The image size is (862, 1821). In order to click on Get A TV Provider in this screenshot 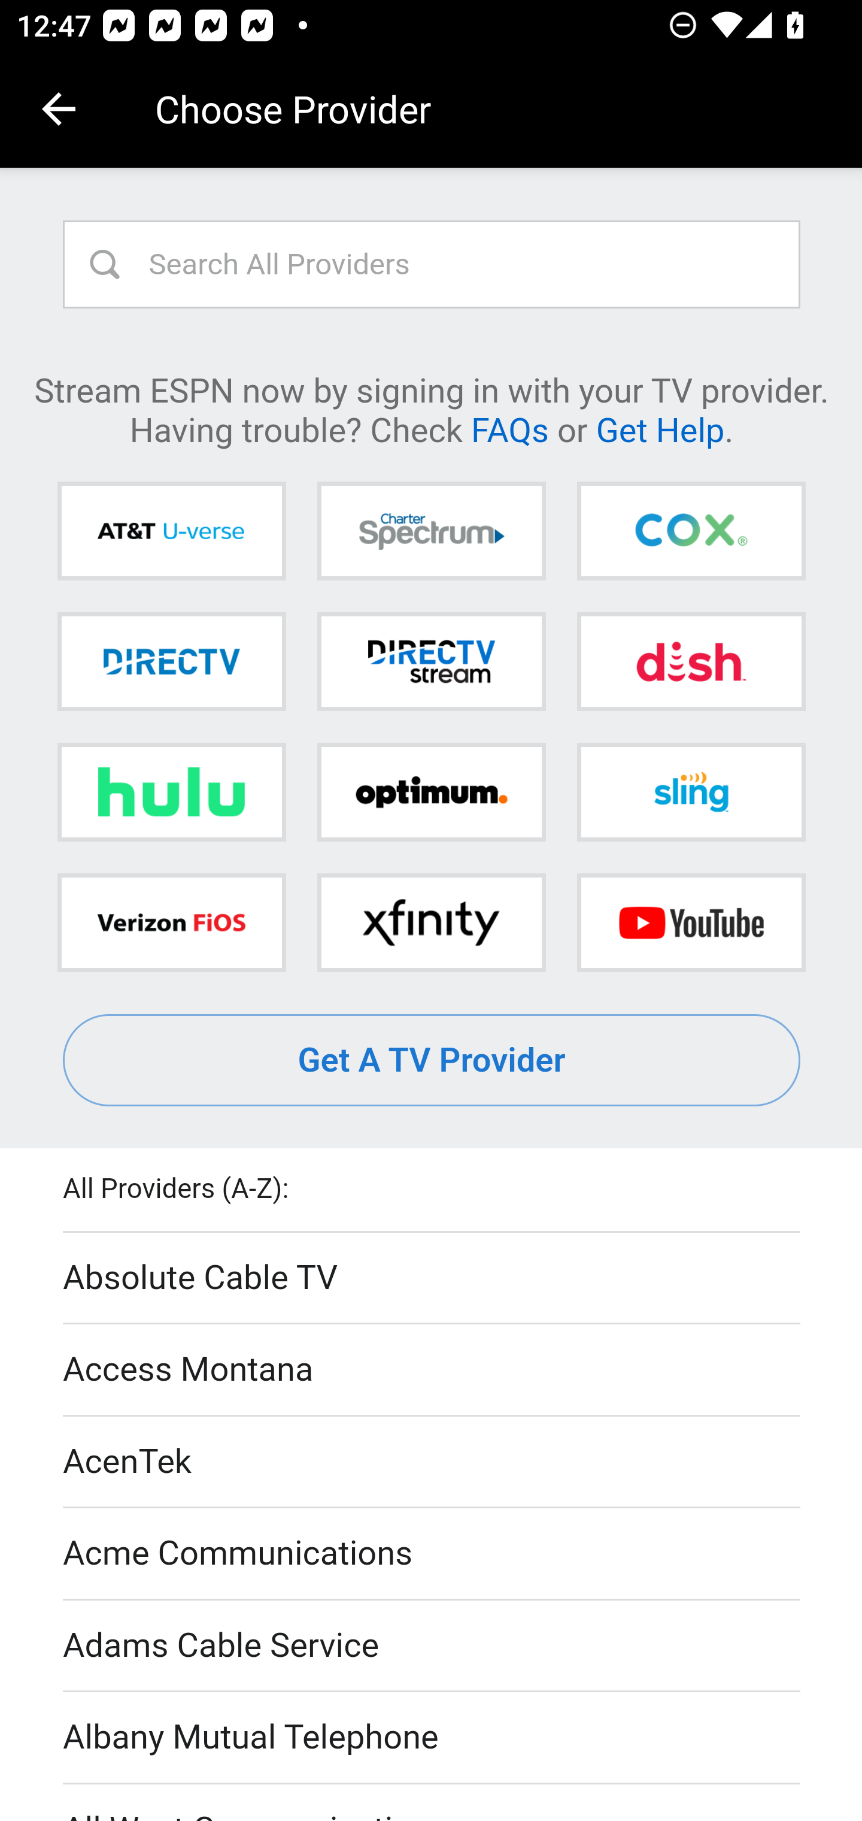, I will do `click(432, 1060)`.